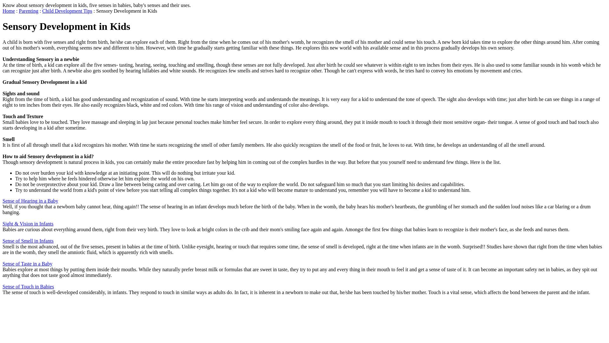  I want to click on Sense of Smell in Infants, so click(28, 241).